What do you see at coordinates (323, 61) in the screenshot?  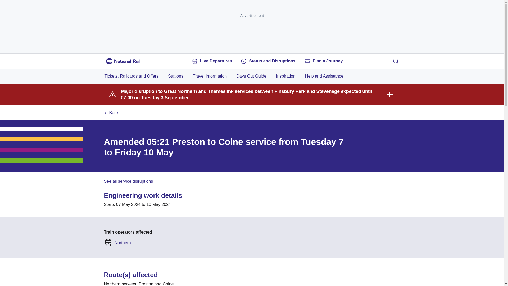 I see `Plan a Journey` at bounding box center [323, 61].